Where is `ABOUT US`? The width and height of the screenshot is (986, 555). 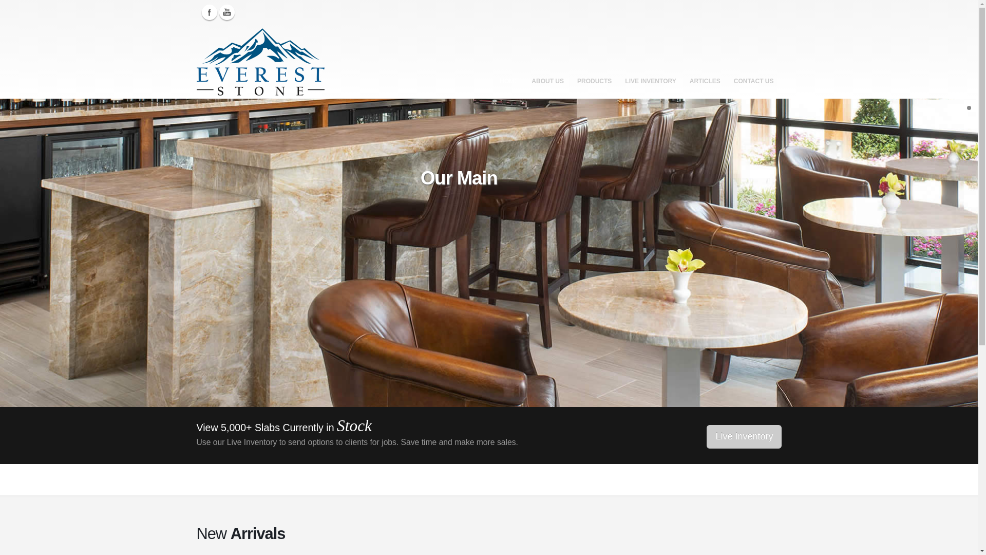 ABOUT US is located at coordinates (547, 73).